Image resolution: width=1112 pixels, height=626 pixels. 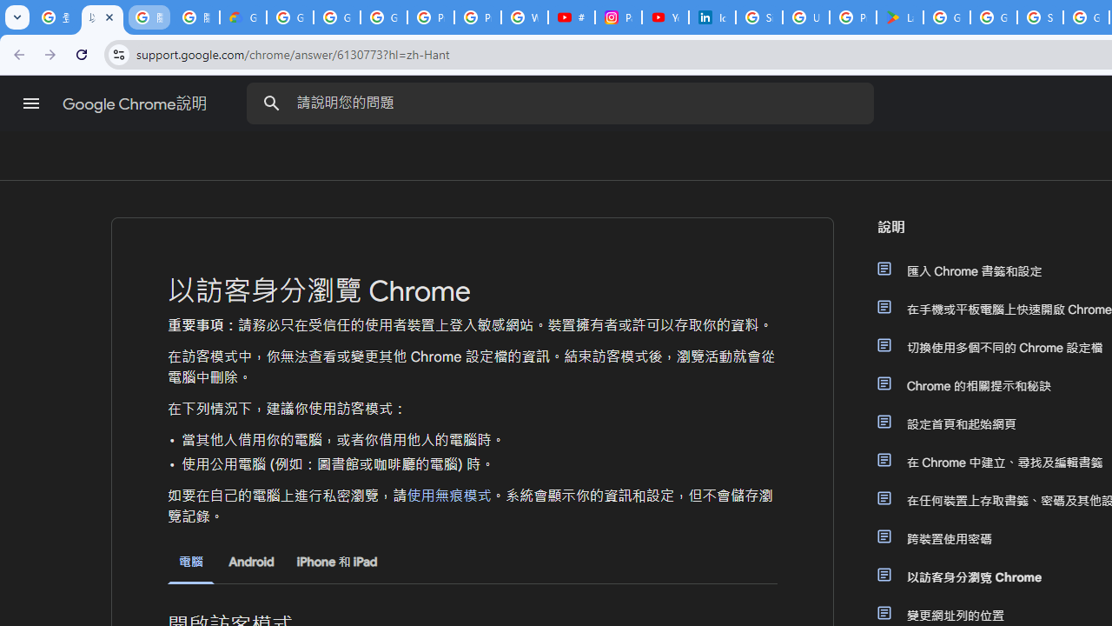 I want to click on Sign in - Google Accounts, so click(x=1040, y=17).